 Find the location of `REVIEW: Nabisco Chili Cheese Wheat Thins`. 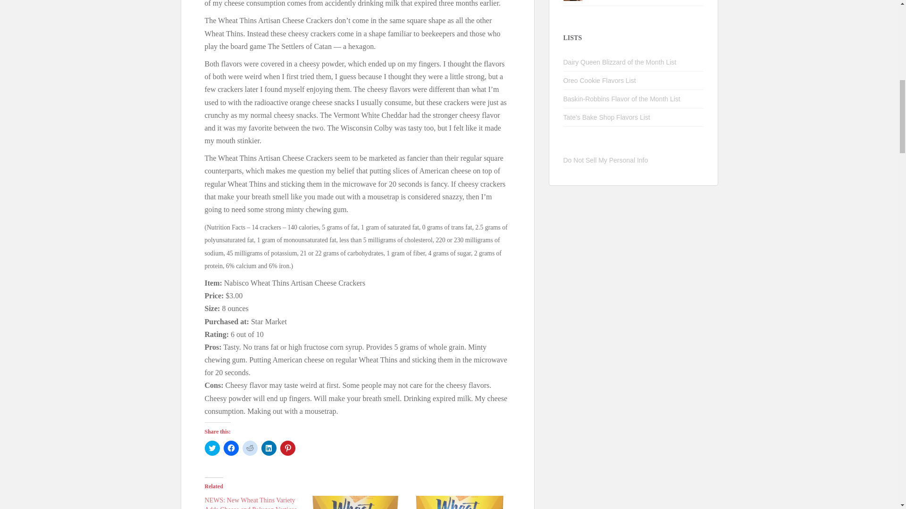

REVIEW: Nabisco Chili Cheese Wheat Thins is located at coordinates (459, 502).